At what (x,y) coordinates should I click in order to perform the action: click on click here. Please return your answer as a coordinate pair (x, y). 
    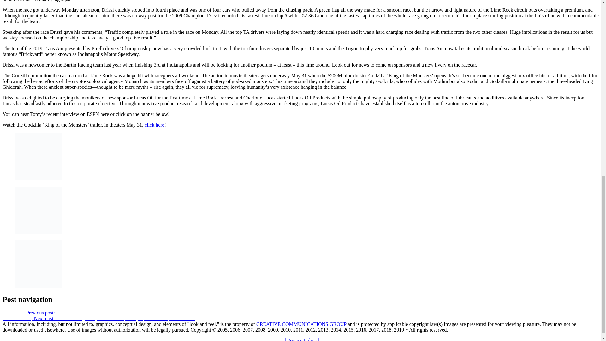
    Looking at the image, I should click on (154, 124).